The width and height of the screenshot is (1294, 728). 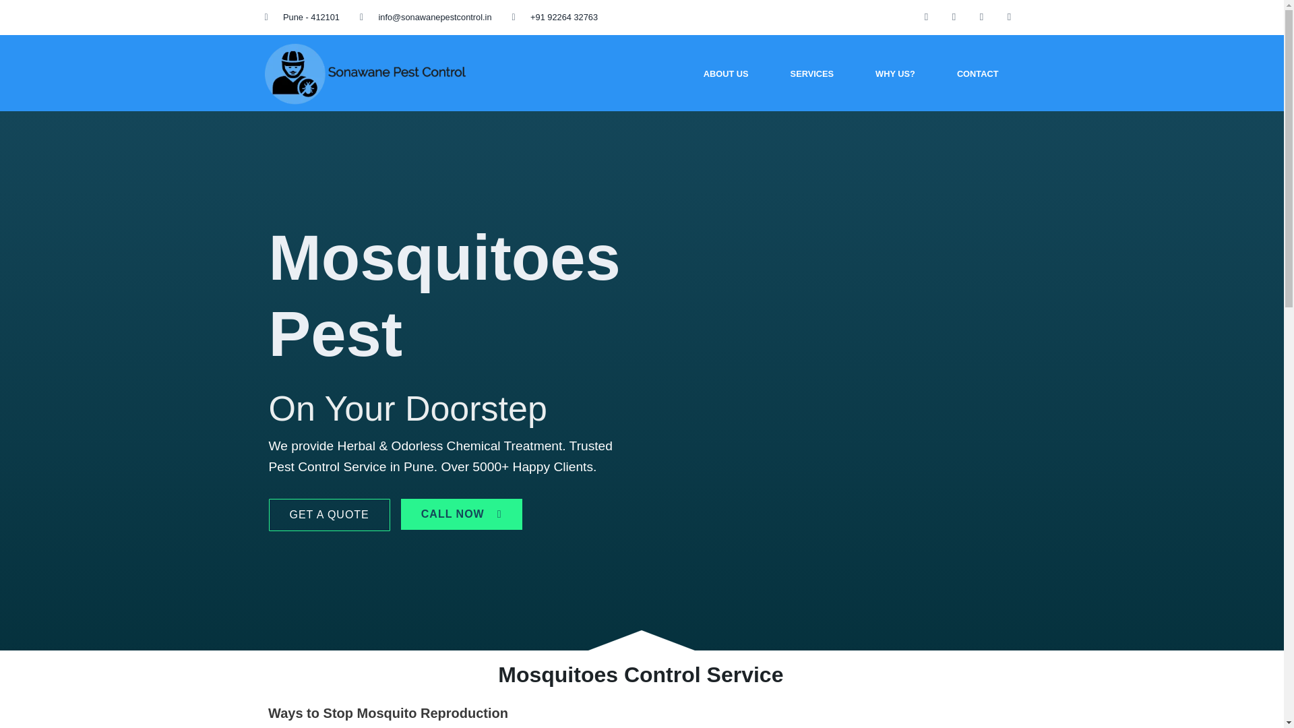 What do you see at coordinates (895, 74) in the screenshot?
I see `WHY US?` at bounding box center [895, 74].